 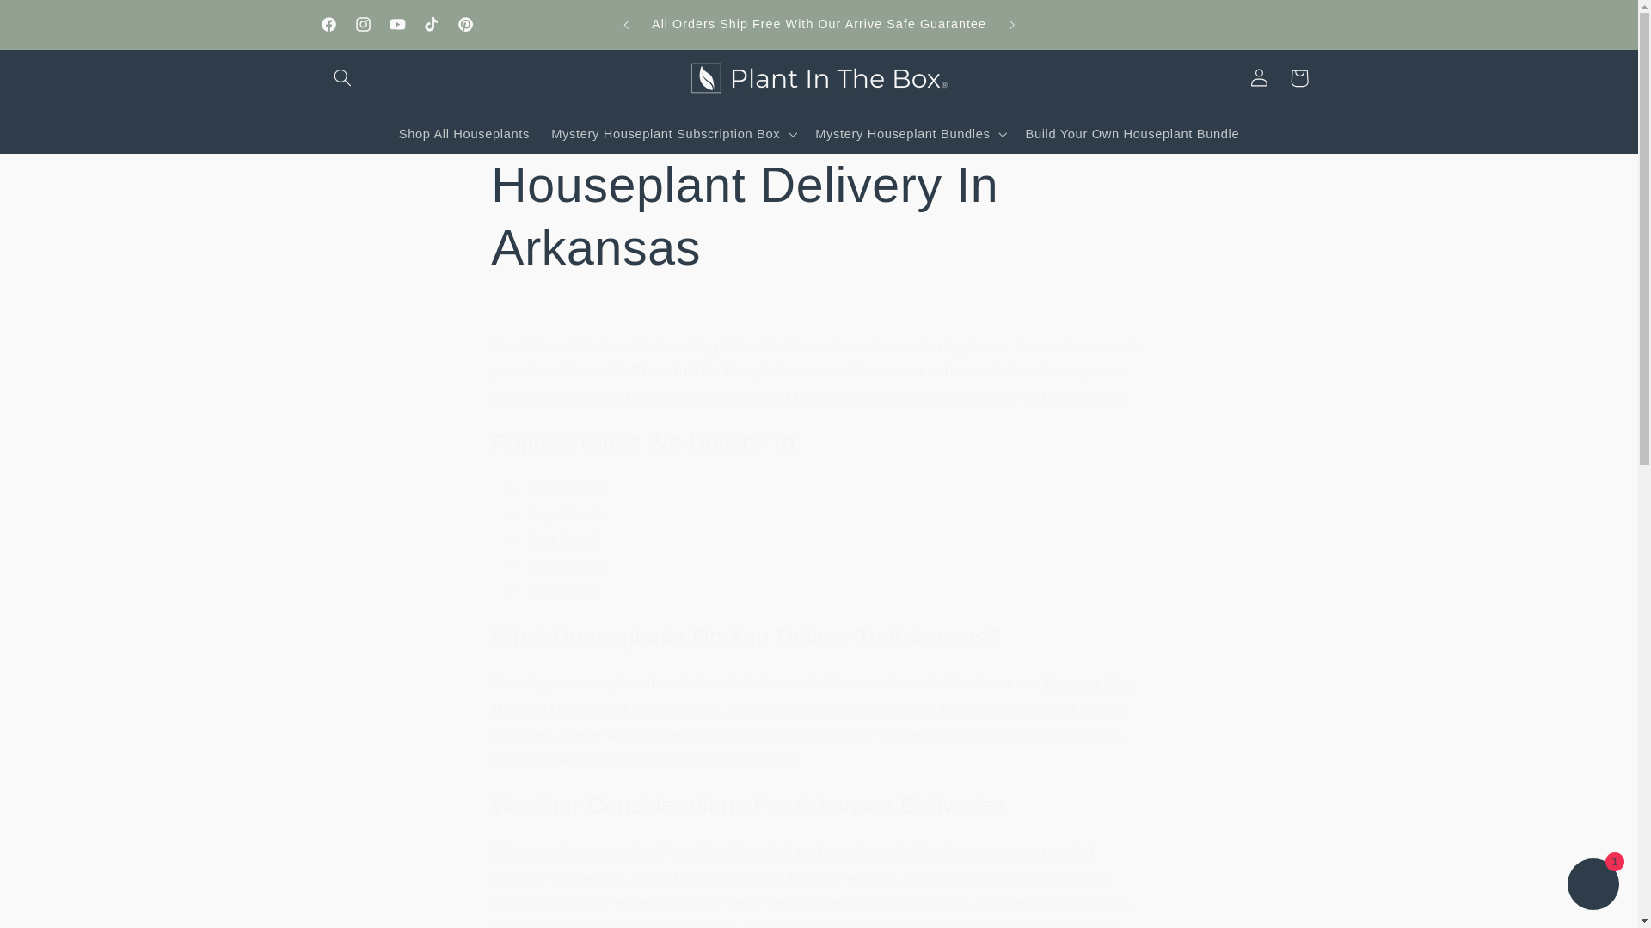 What do you see at coordinates (810, 696) in the screenshot?
I see `Easy Care Houseplant Subscription Box` at bounding box center [810, 696].